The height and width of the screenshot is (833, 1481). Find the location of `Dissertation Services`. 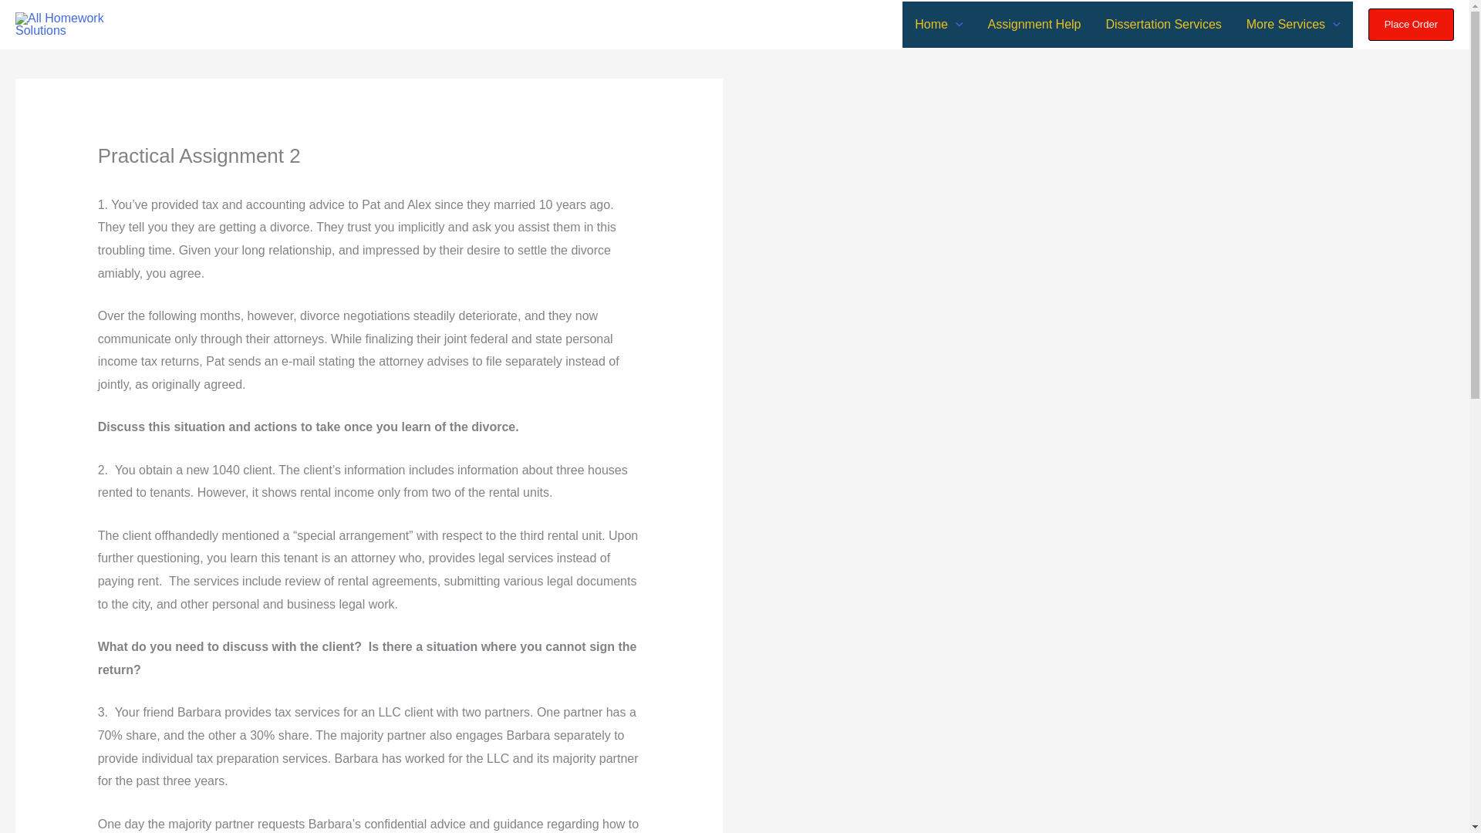

Dissertation Services is located at coordinates (1163, 25).